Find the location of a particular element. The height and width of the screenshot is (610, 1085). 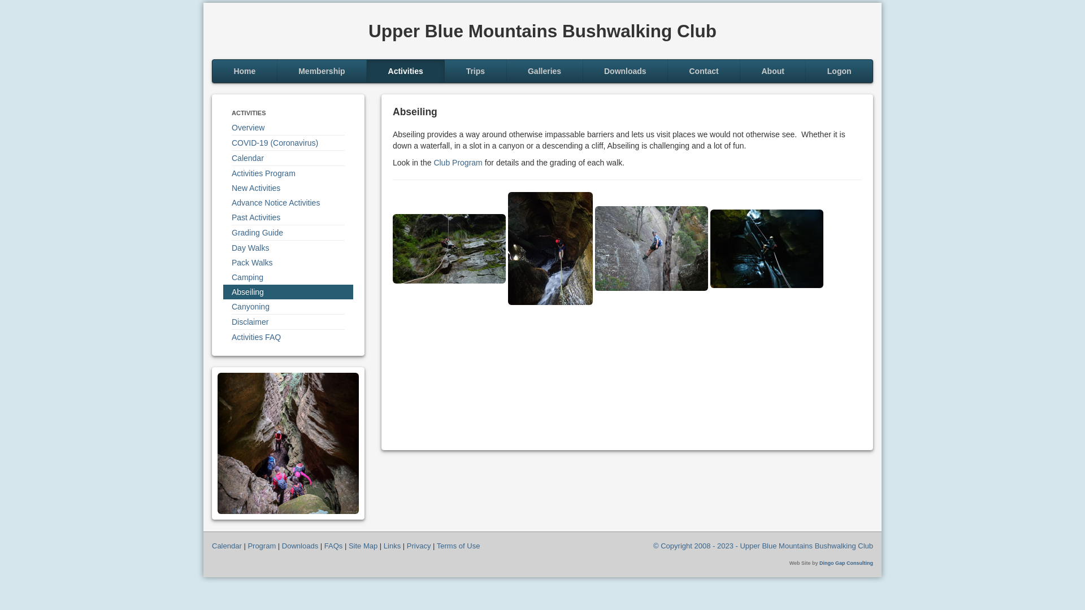

Site Map is located at coordinates (363, 546).